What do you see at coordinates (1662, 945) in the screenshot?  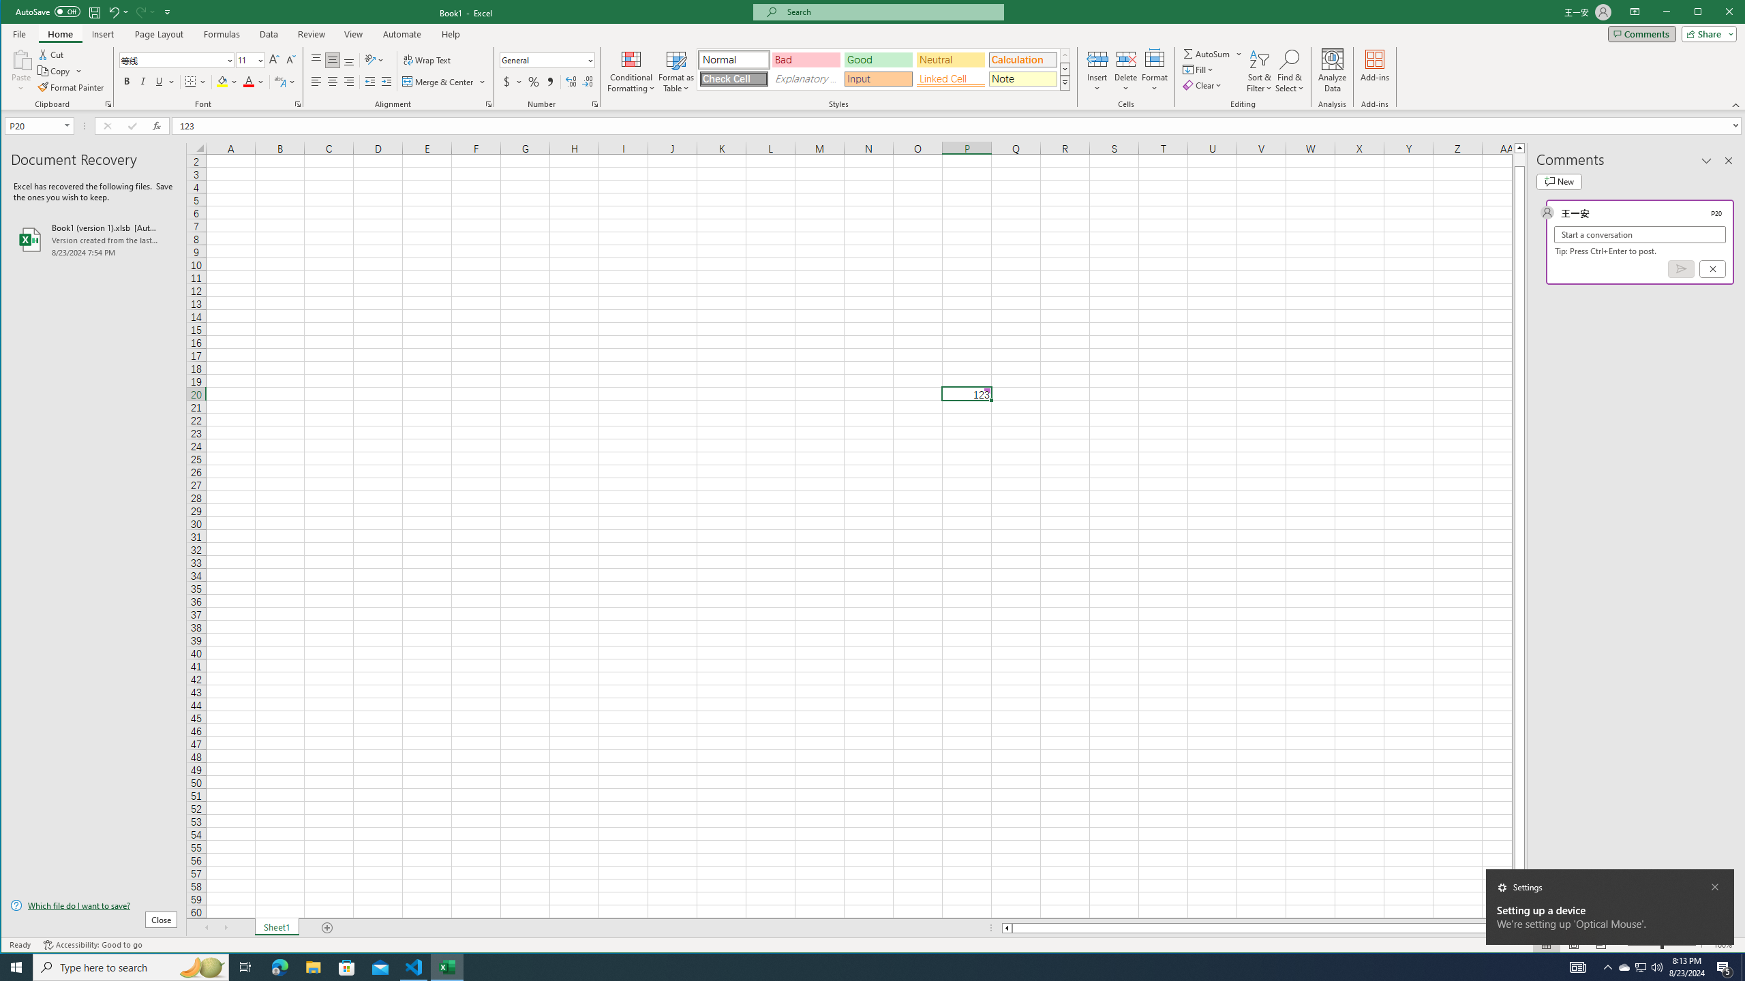 I see `Zoom` at bounding box center [1662, 945].